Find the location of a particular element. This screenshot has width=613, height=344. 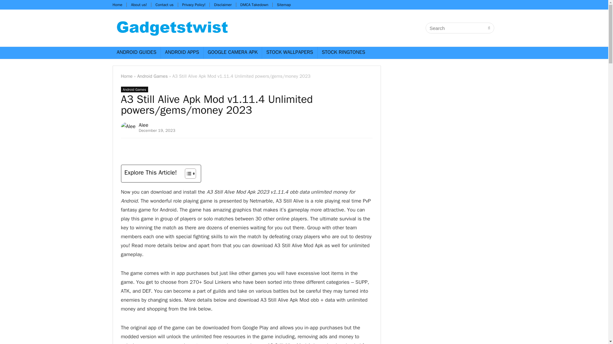

View all posts in Android Games is located at coordinates (134, 90).